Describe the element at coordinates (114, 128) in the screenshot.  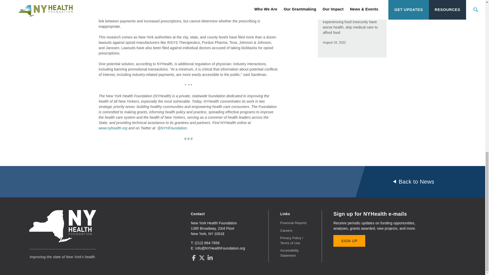
I see `www.nyhealth.org` at that location.